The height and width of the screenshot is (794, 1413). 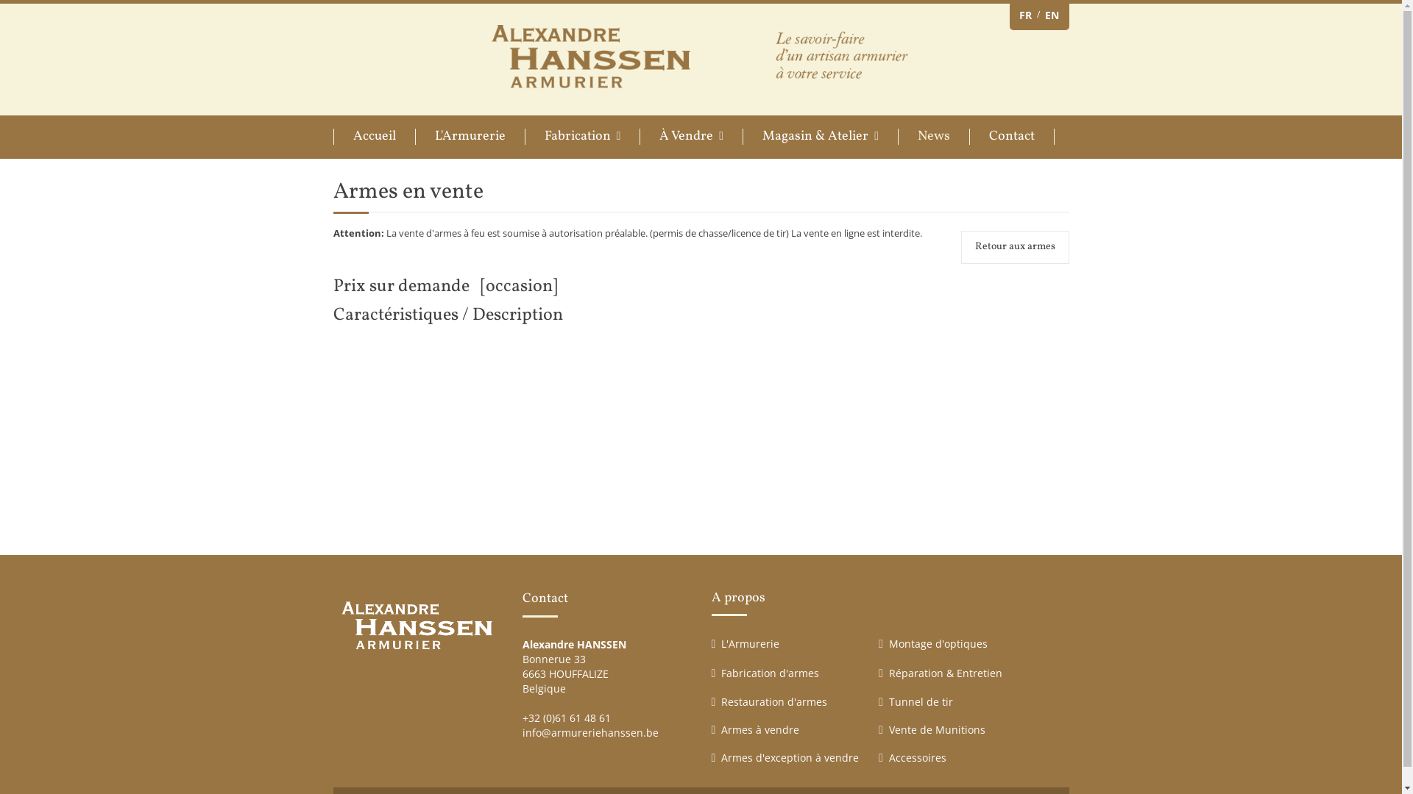 I want to click on Accessoires, so click(x=918, y=757).